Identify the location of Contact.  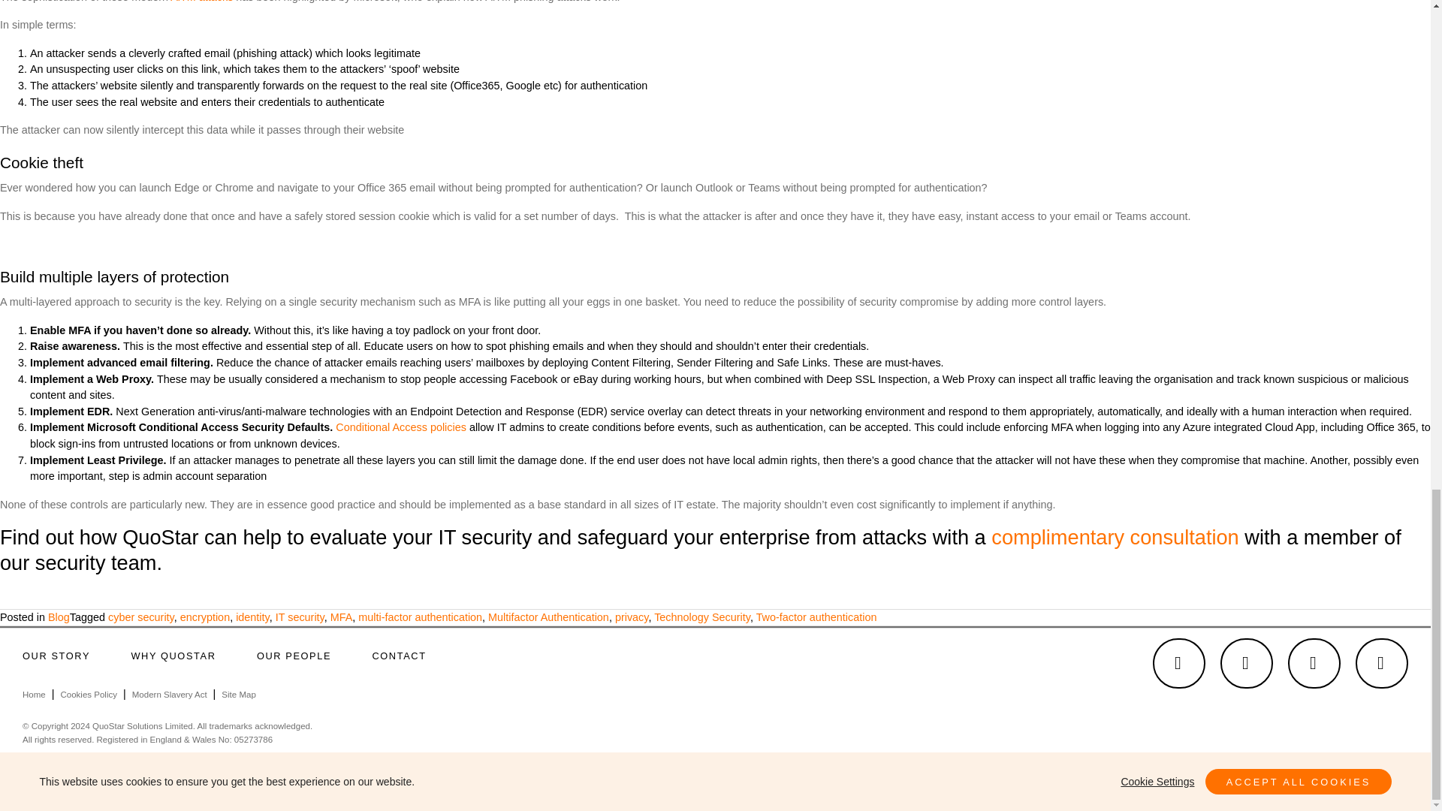
(398, 656).